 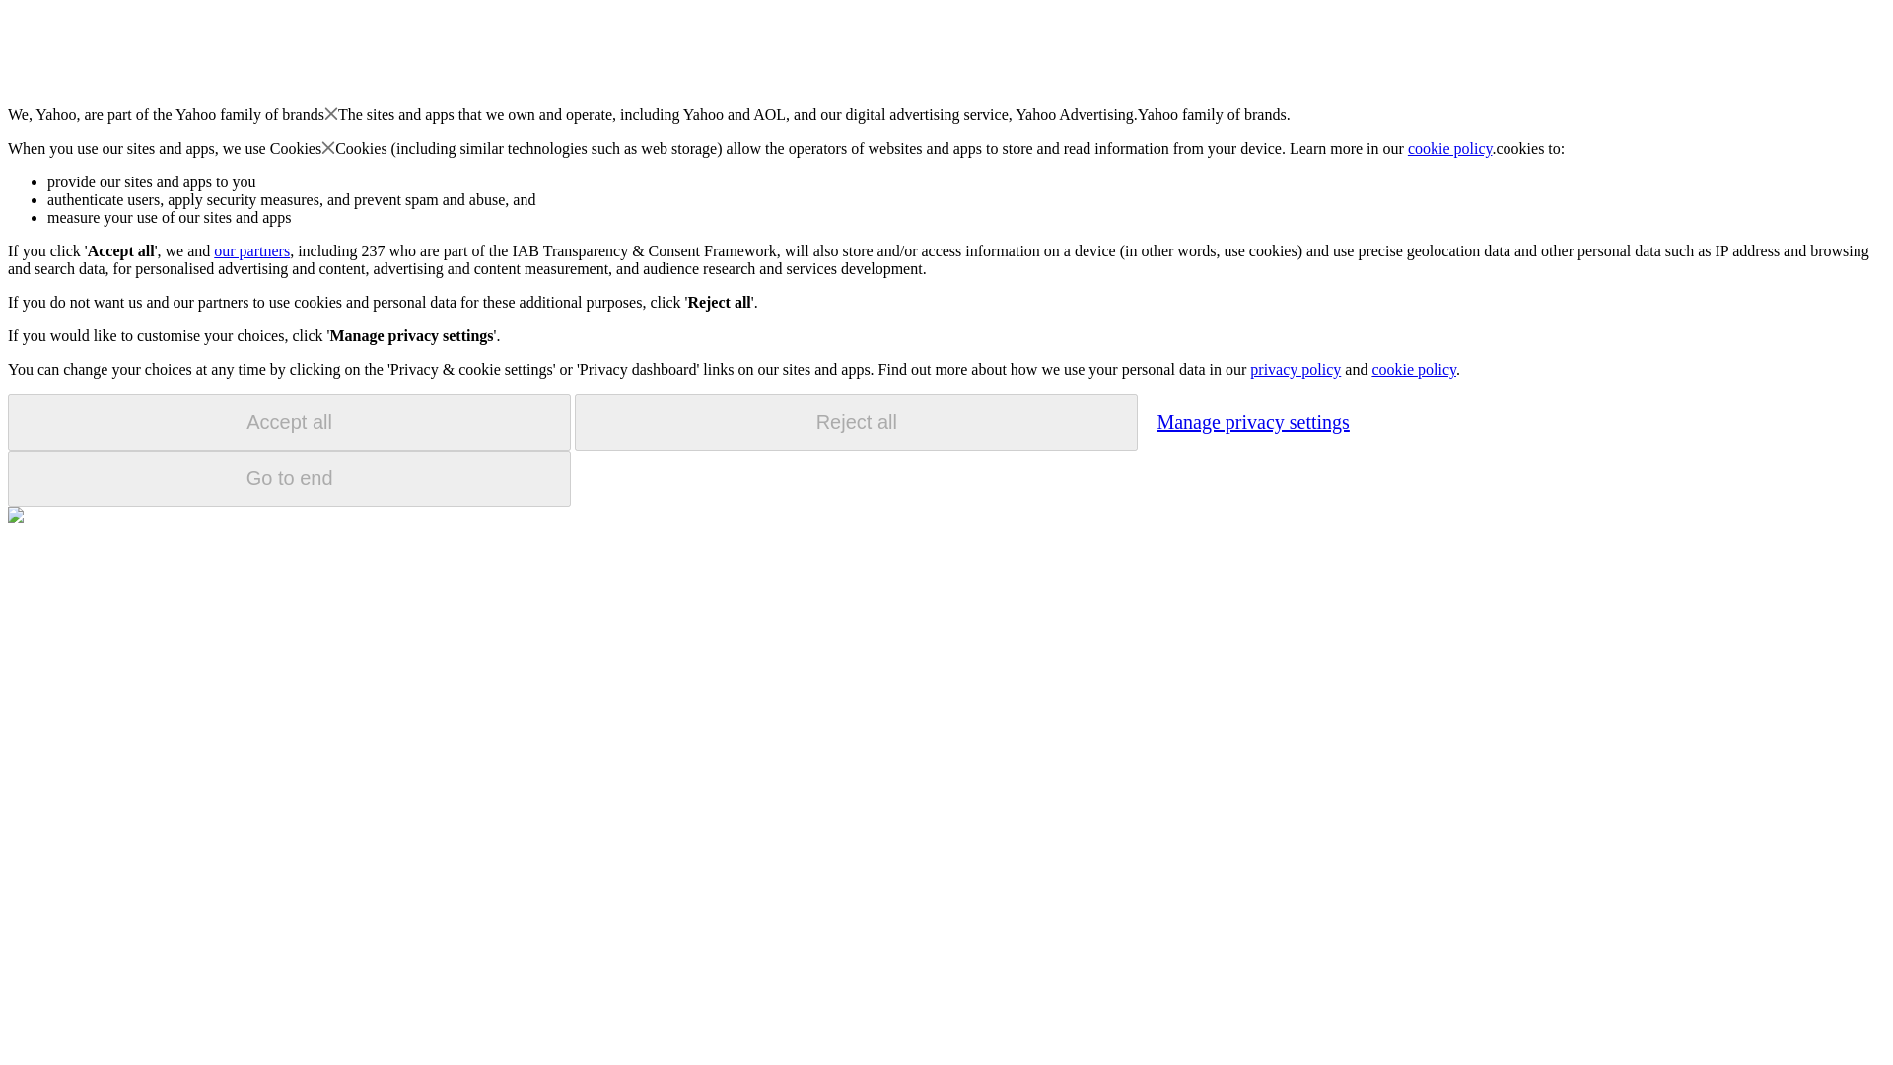 I want to click on Manage privacy settings, so click(x=1252, y=421).